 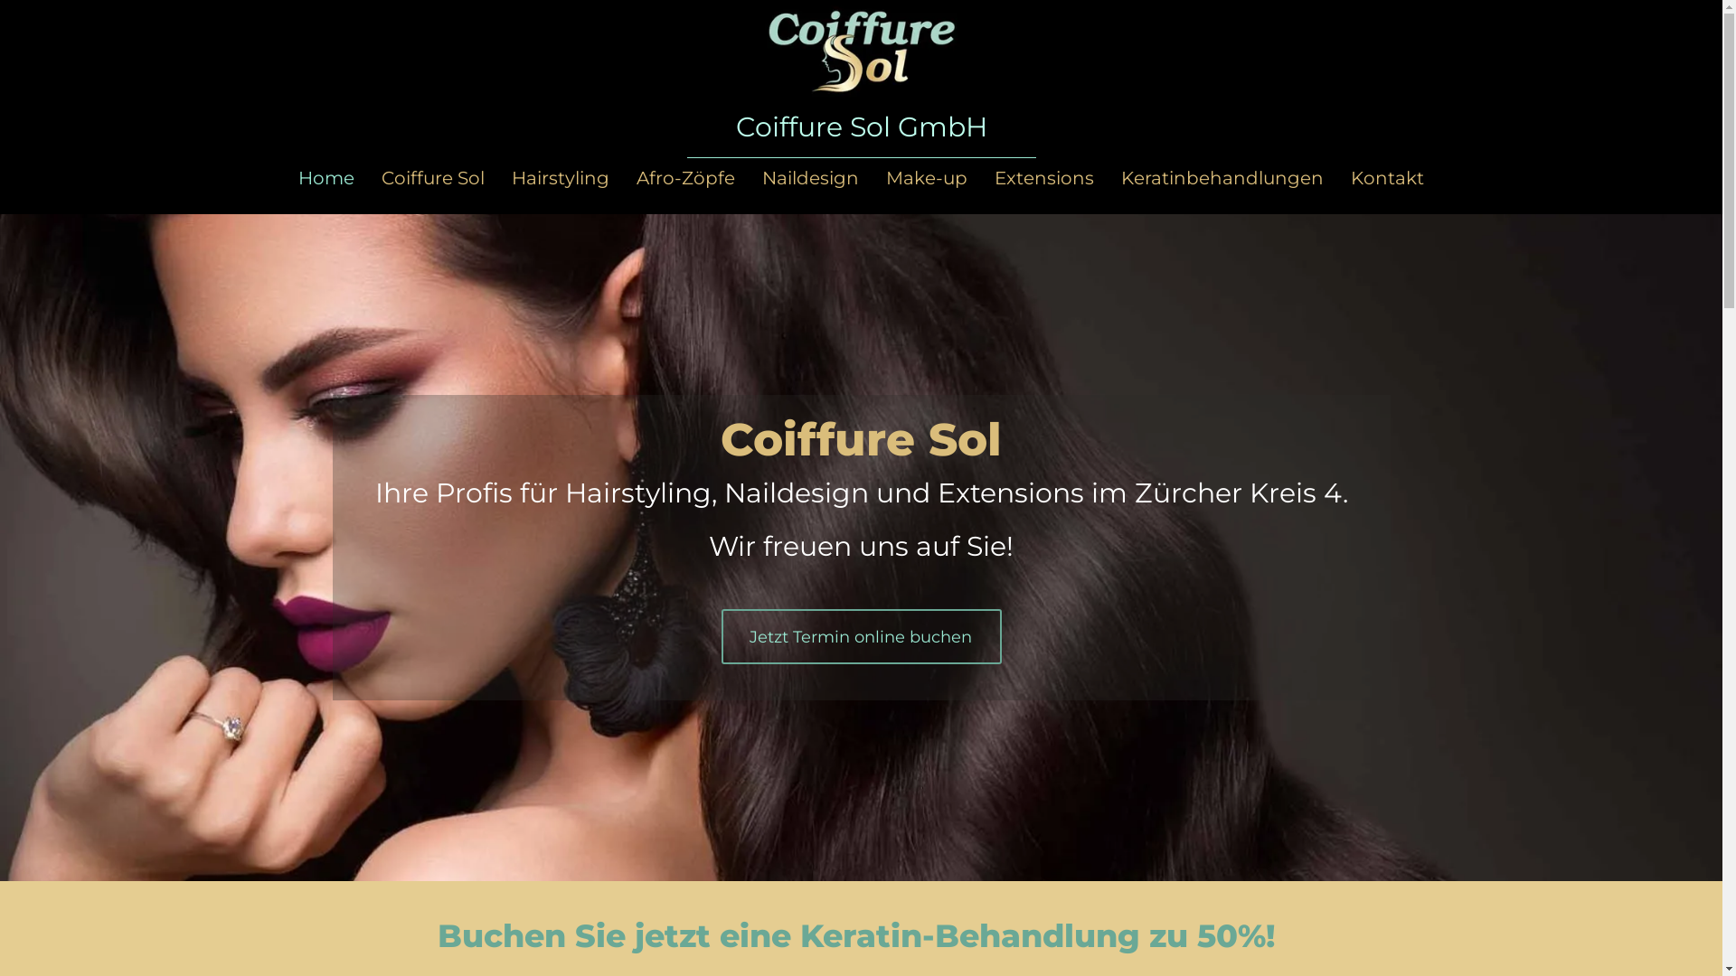 I want to click on Kontakt, so click(x=1387, y=178).